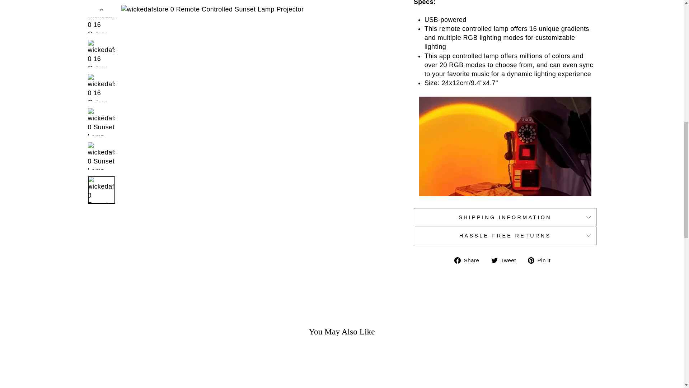 Image resolution: width=689 pixels, height=388 pixels. I want to click on Share on Facebook, so click(469, 260).